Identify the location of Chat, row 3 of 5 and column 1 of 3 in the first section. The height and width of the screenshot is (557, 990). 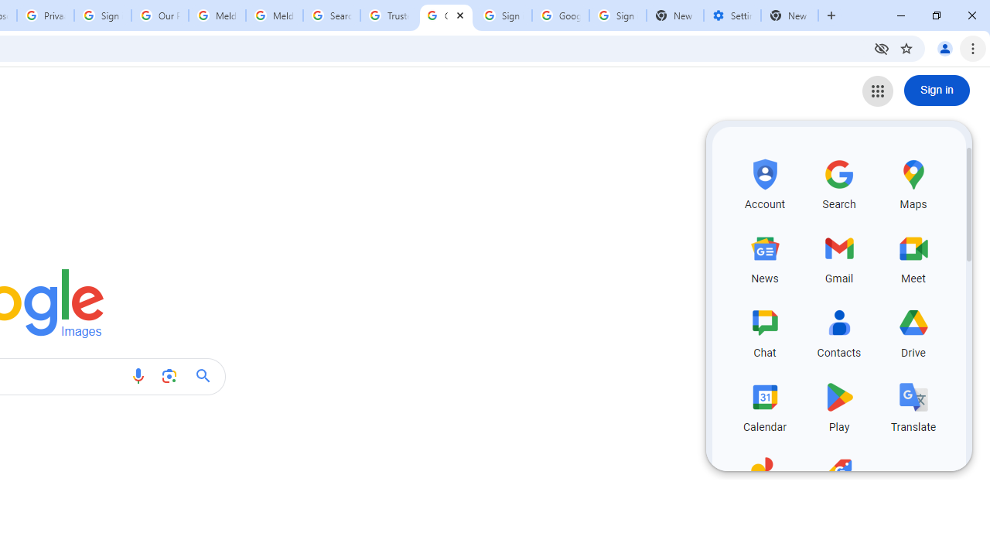
(764, 331).